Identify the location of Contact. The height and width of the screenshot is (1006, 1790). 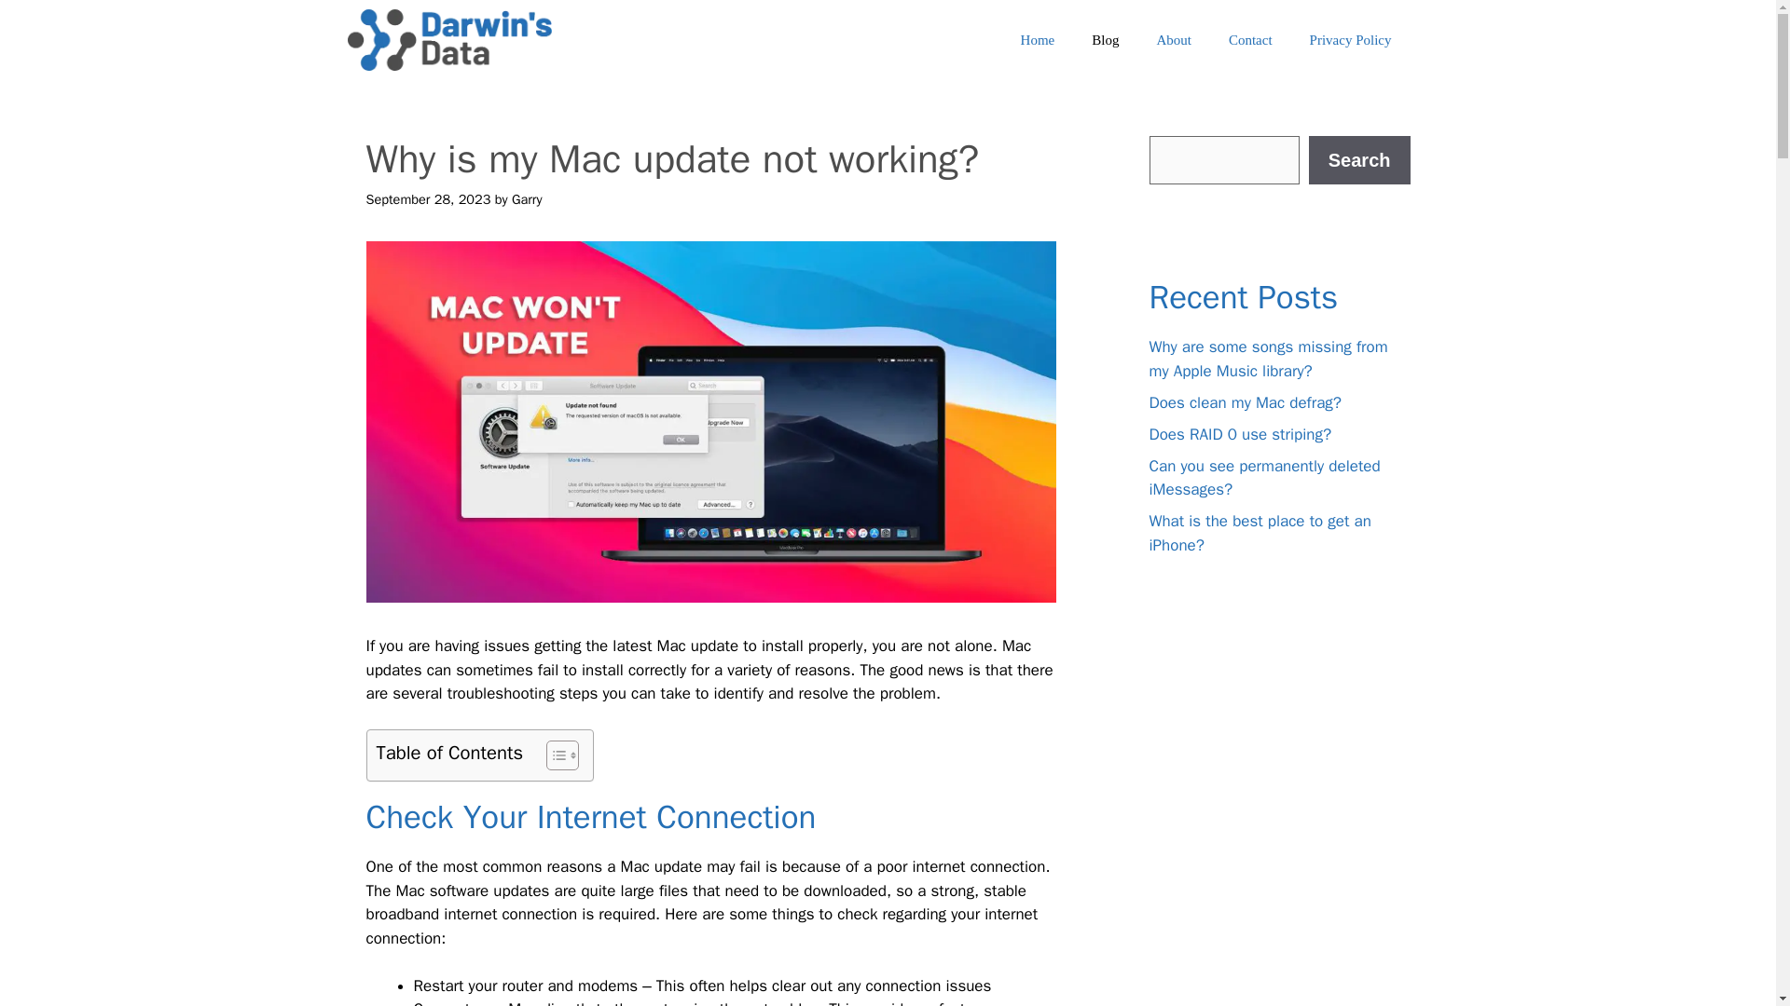
(1249, 39).